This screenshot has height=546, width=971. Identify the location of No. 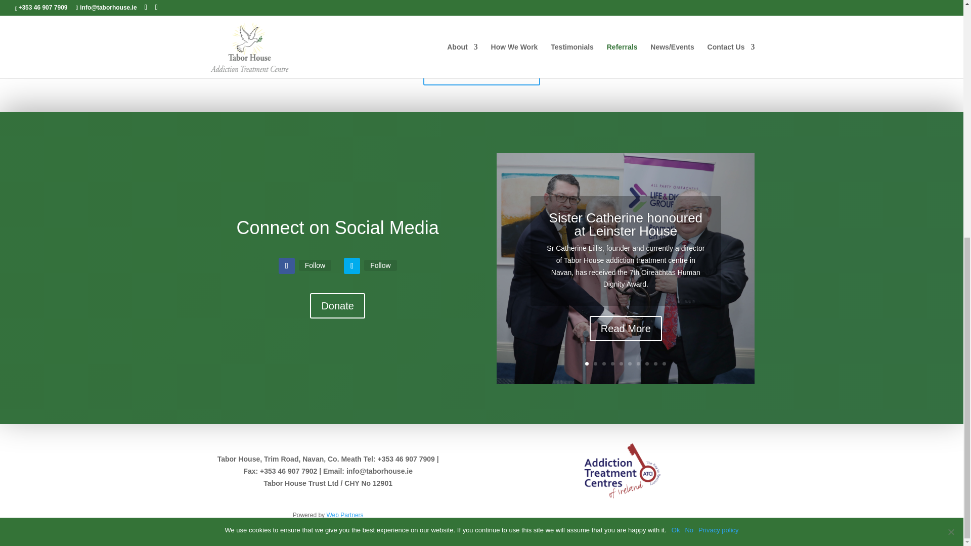
(951, 114).